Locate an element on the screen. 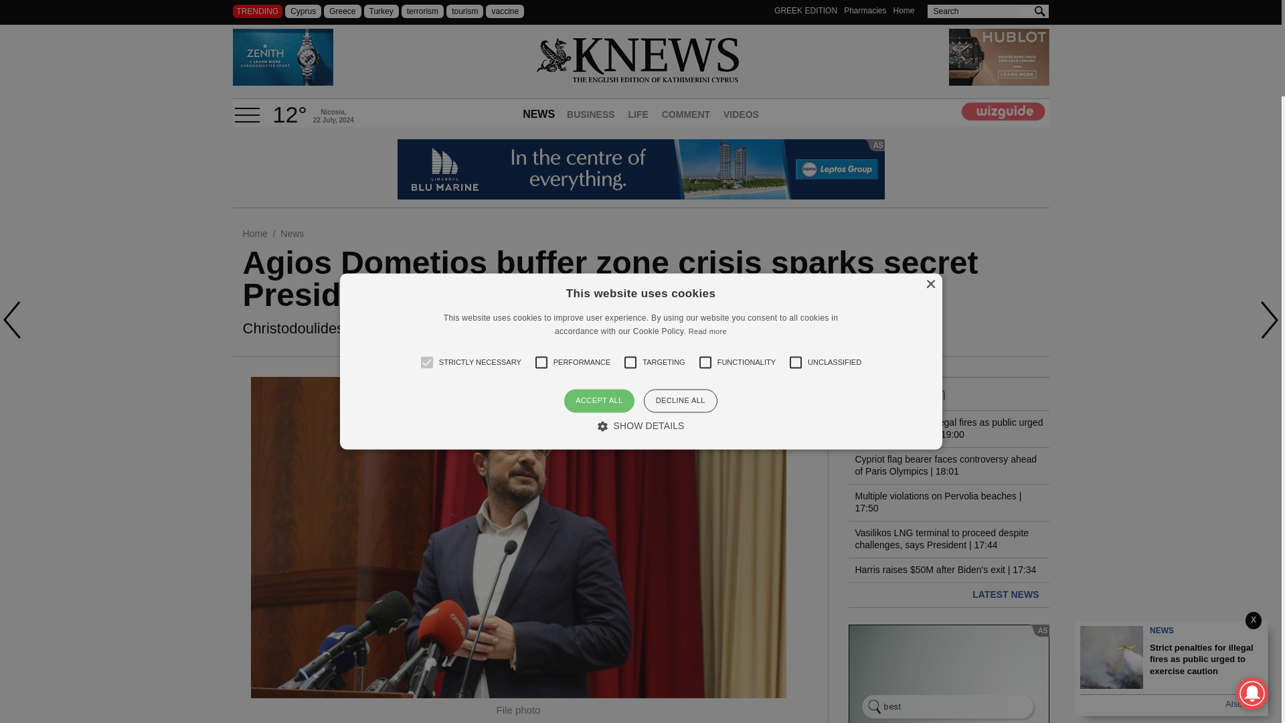 The height and width of the screenshot is (723, 1285). vaccine is located at coordinates (505, 11).